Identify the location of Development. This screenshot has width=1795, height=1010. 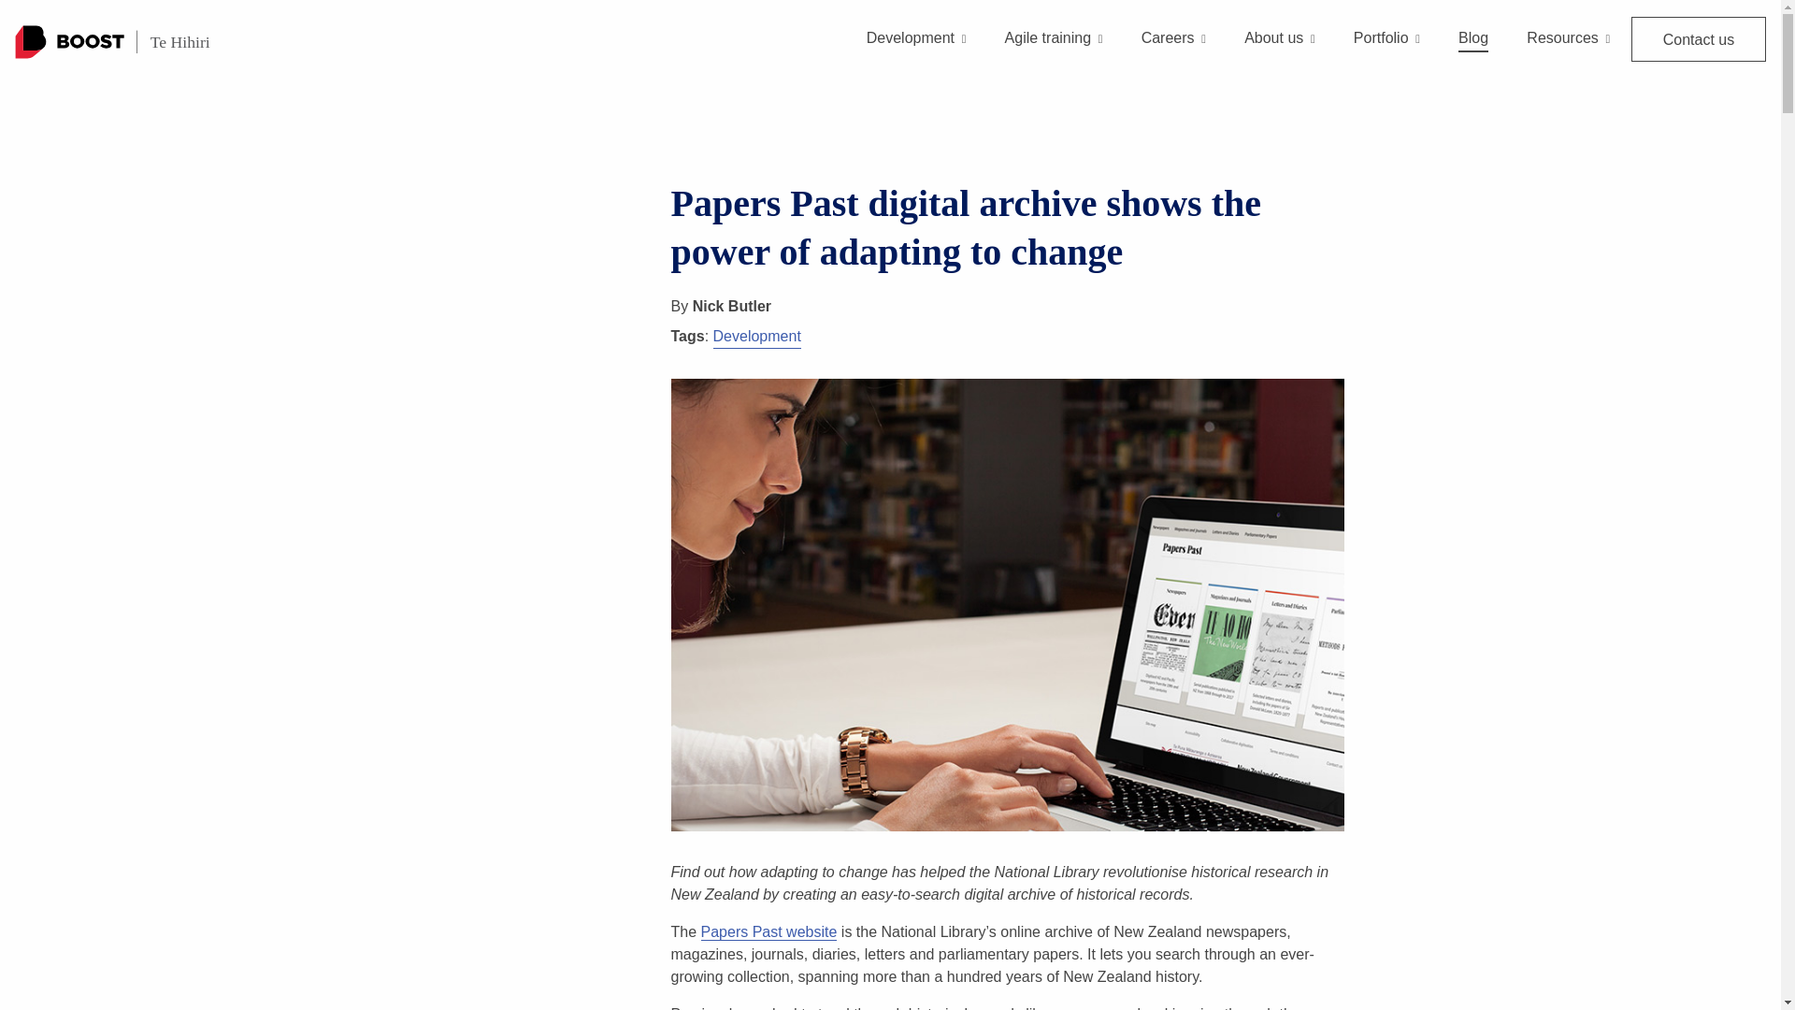
(916, 53).